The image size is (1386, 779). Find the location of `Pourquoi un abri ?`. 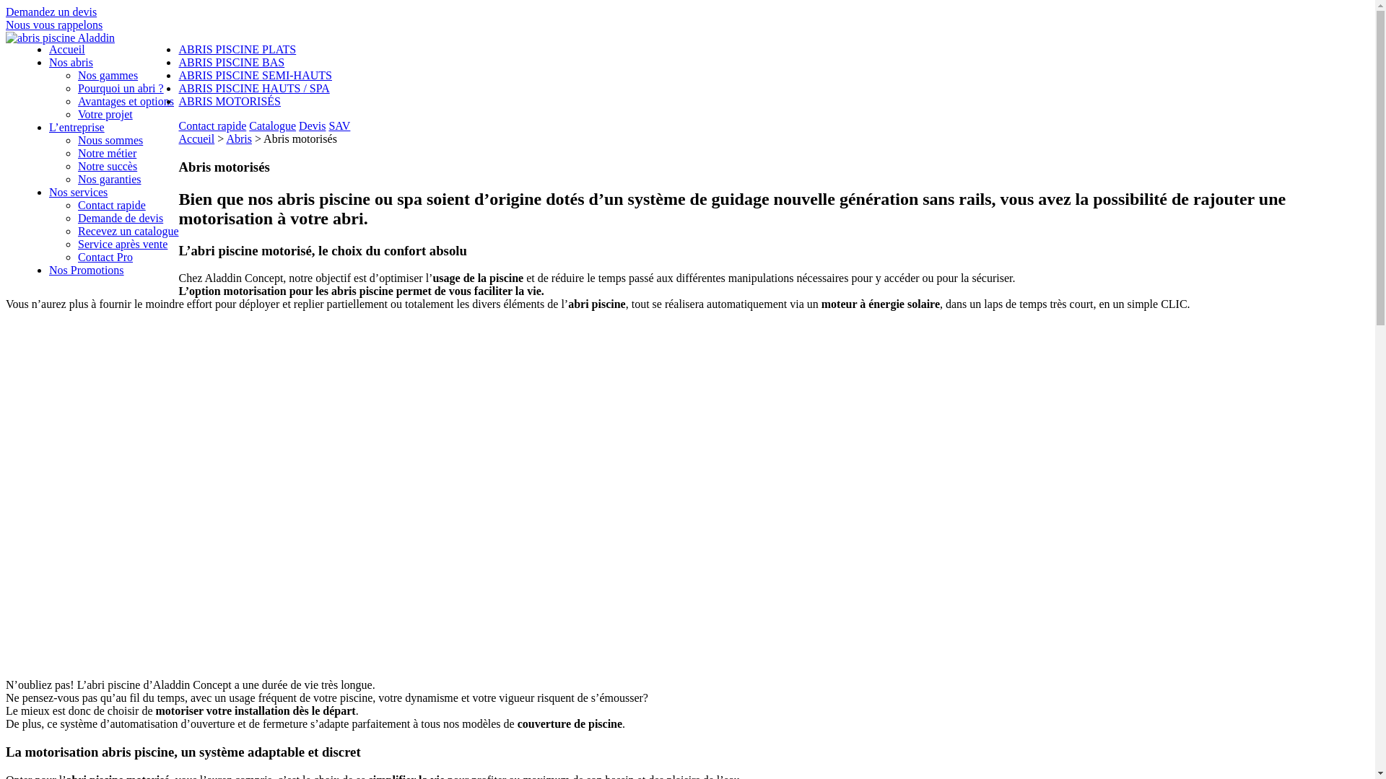

Pourquoi un abri ? is located at coordinates (121, 88).